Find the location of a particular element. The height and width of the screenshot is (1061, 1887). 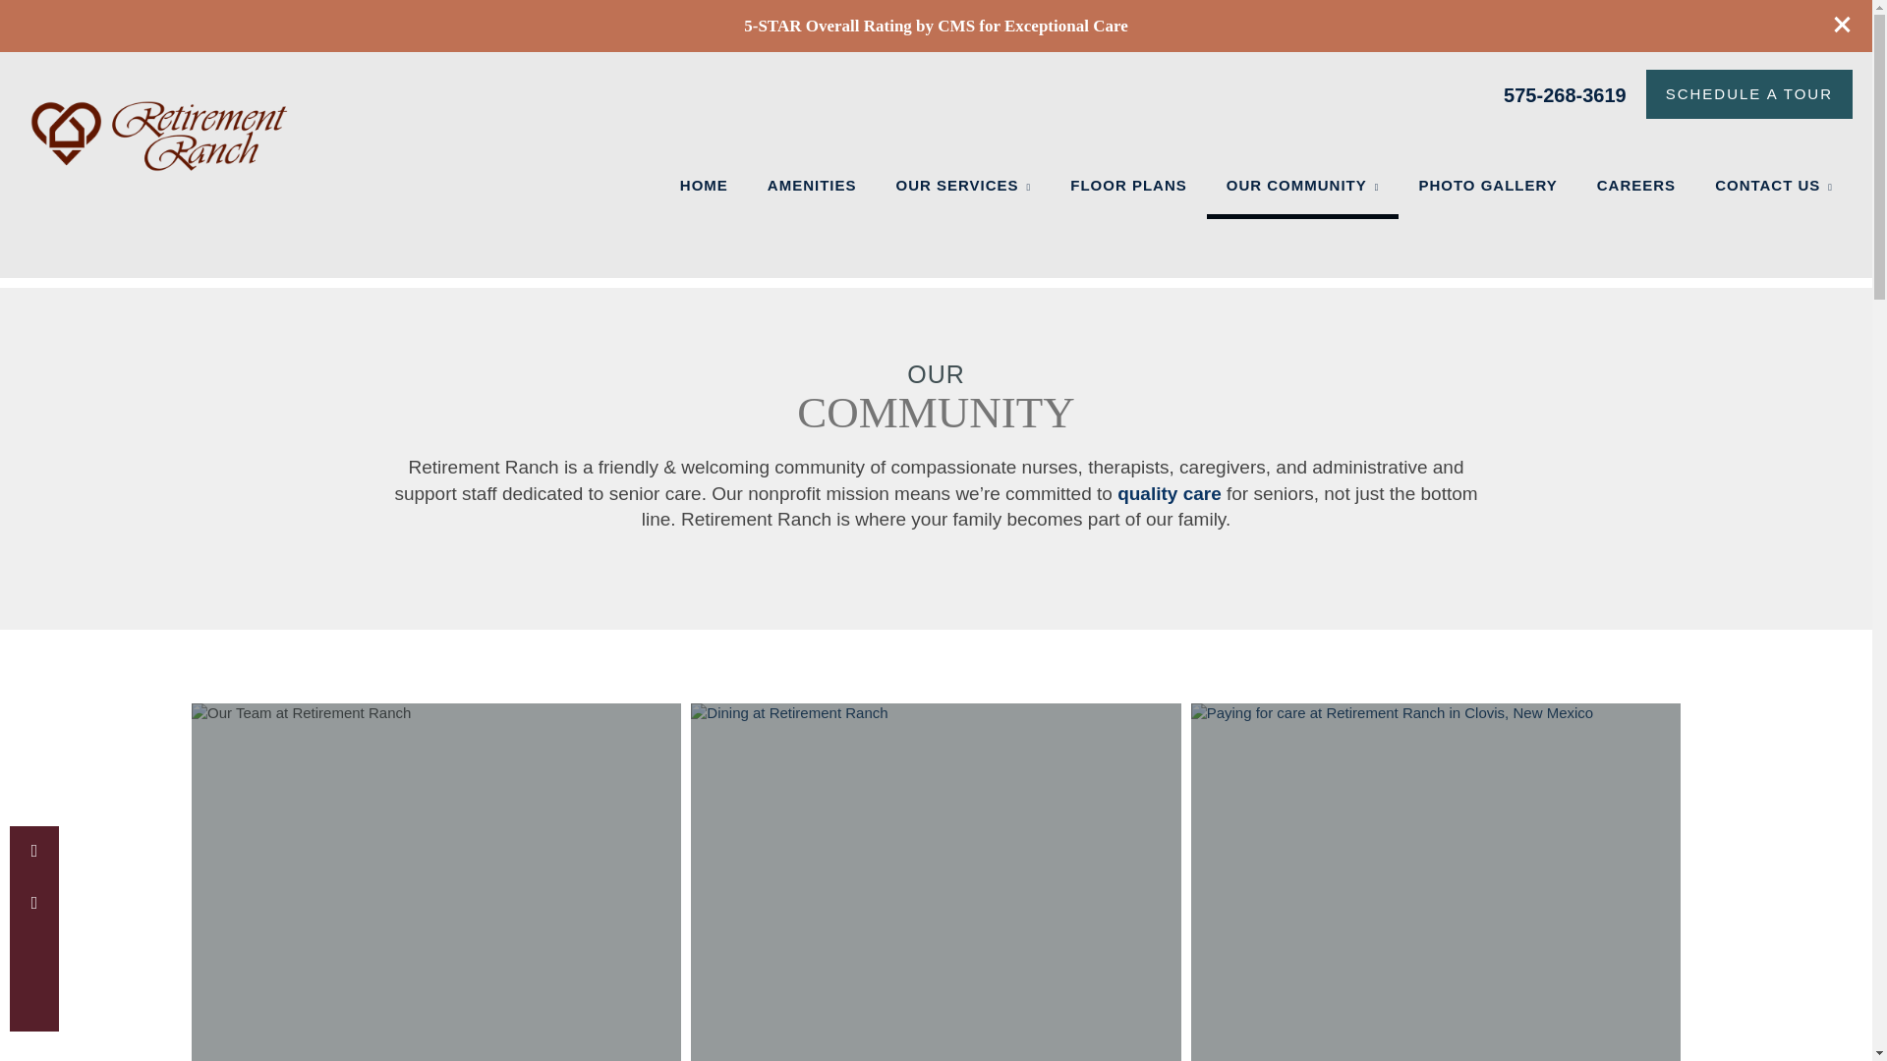

MEMORY CARE is located at coordinates (975, 190).